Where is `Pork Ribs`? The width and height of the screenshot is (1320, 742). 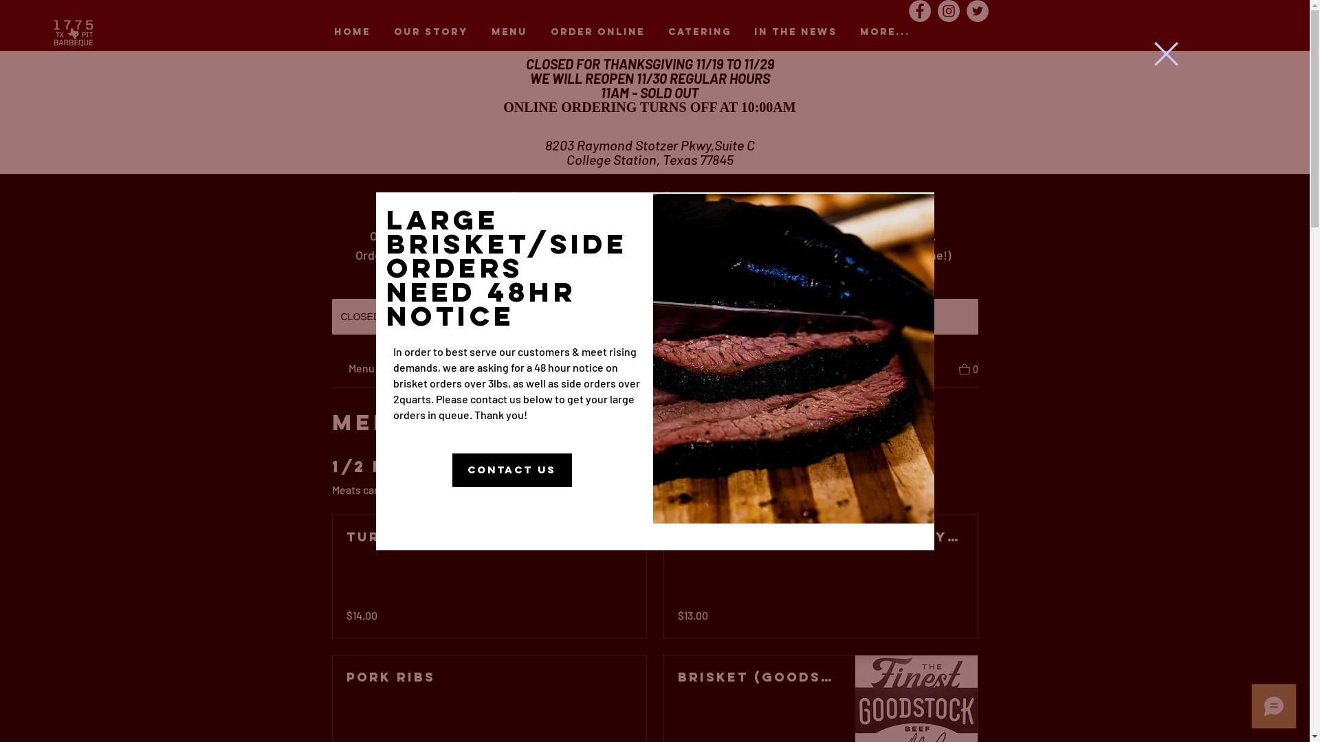 Pork Ribs is located at coordinates (489, 677).